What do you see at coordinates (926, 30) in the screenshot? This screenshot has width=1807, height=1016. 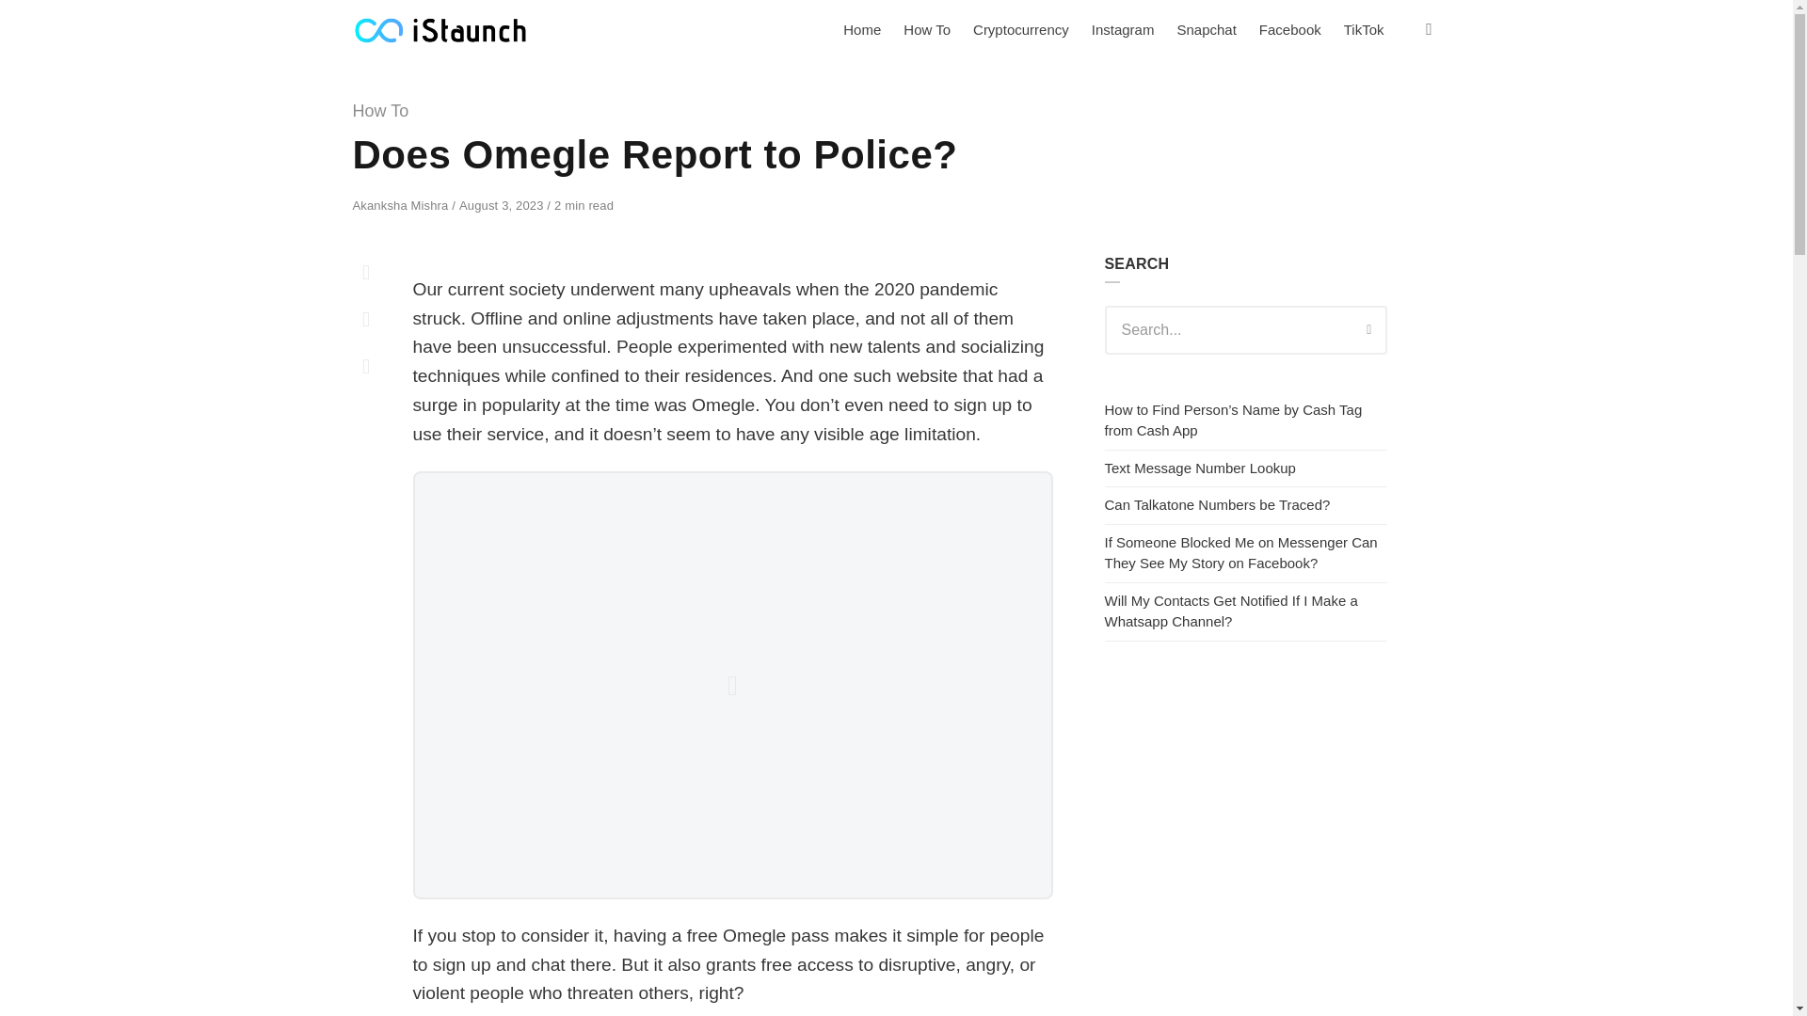 I see `How To` at bounding box center [926, 30].